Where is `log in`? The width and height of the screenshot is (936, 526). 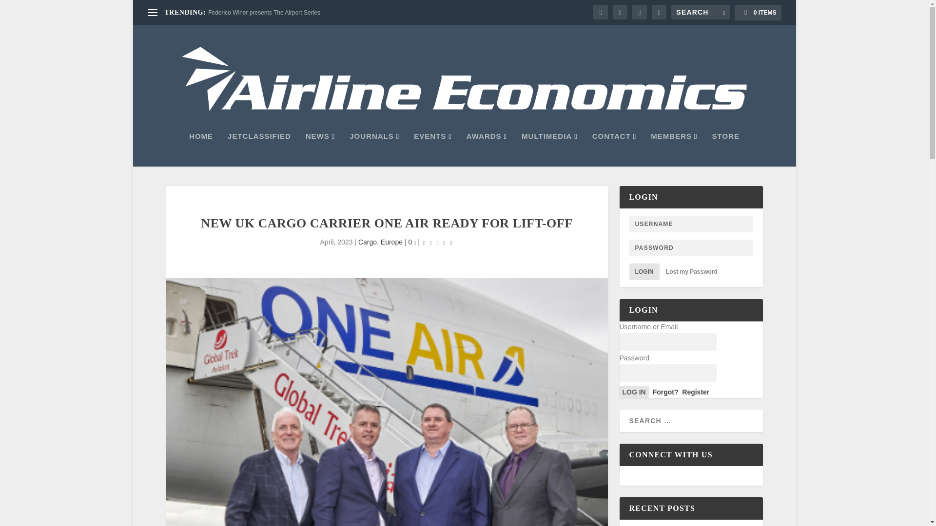 log in is located at coordinates (634, 392).